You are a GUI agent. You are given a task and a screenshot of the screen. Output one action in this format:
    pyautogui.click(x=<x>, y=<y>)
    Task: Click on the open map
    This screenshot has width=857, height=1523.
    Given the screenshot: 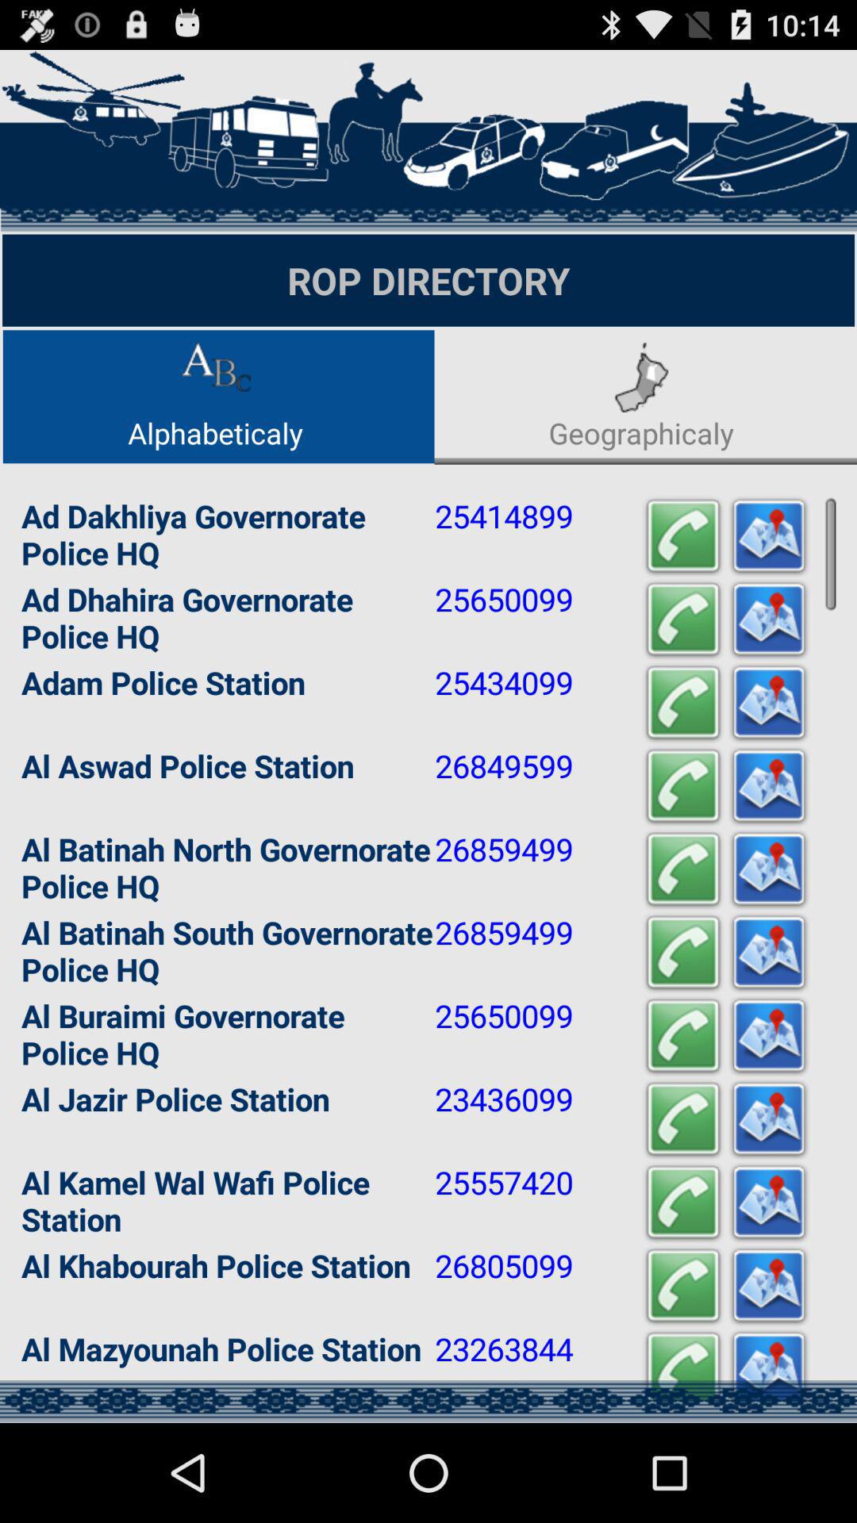 What is the action you would take?
    pyautogui.click(x=769, y=1287)
    